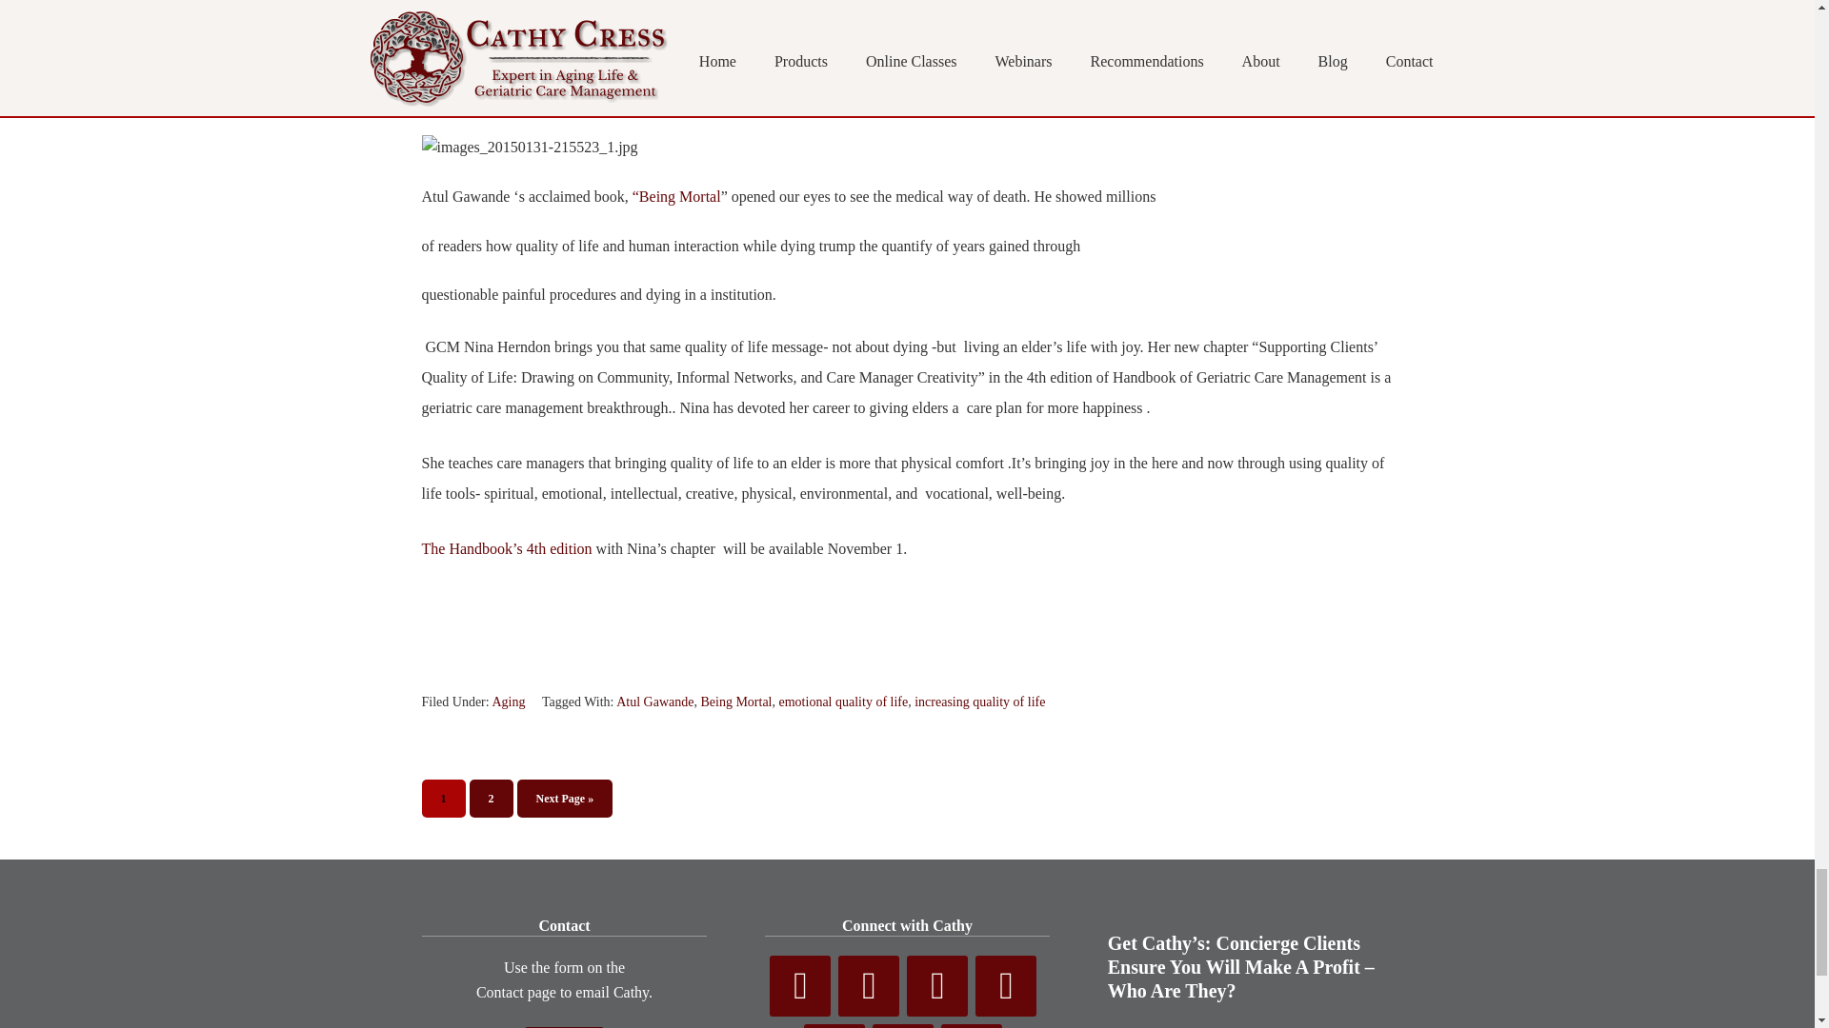 The image size is (1829, 1028). Describe the element at coordinates (1006, 986) in the screenshot. I see `Pinterest` at that location.